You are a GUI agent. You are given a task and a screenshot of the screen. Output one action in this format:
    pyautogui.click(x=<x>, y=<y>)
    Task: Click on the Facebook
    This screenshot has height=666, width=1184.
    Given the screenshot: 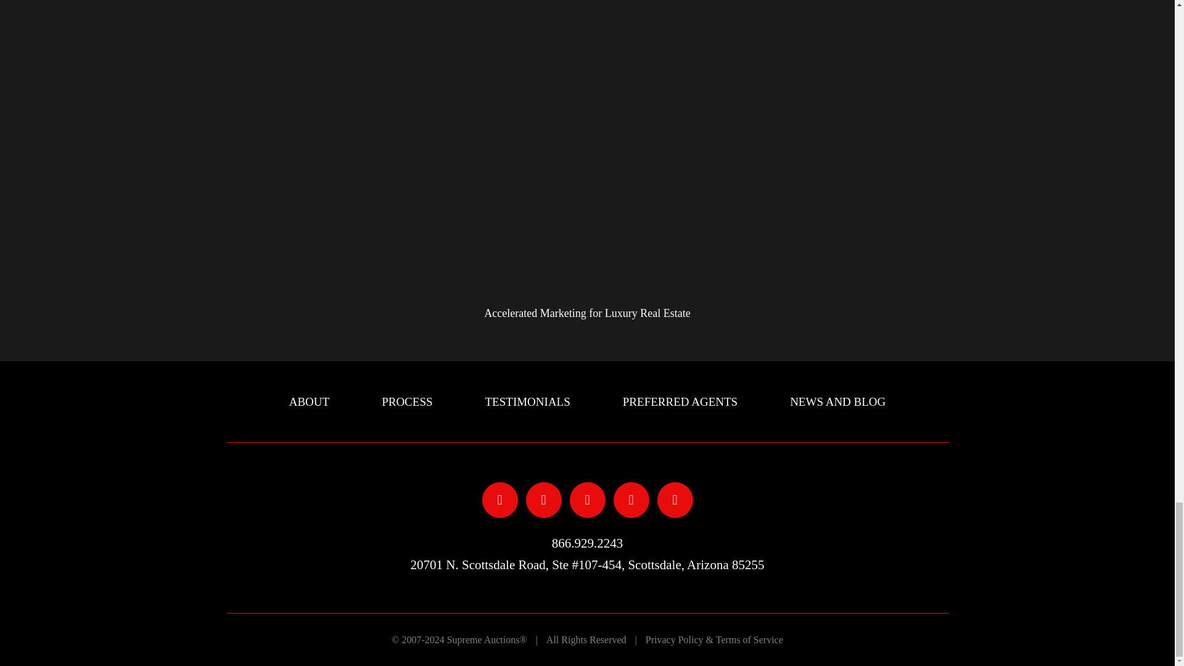 What is the action you would take?
    pyautogui.click(x=499, y=498)
    